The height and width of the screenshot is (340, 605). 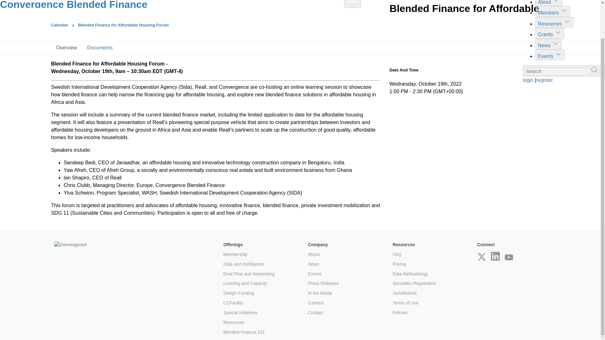 What do you see at coordinates (313, 264) in the screenshot?
I see `News` at bounding box center [313, 264].